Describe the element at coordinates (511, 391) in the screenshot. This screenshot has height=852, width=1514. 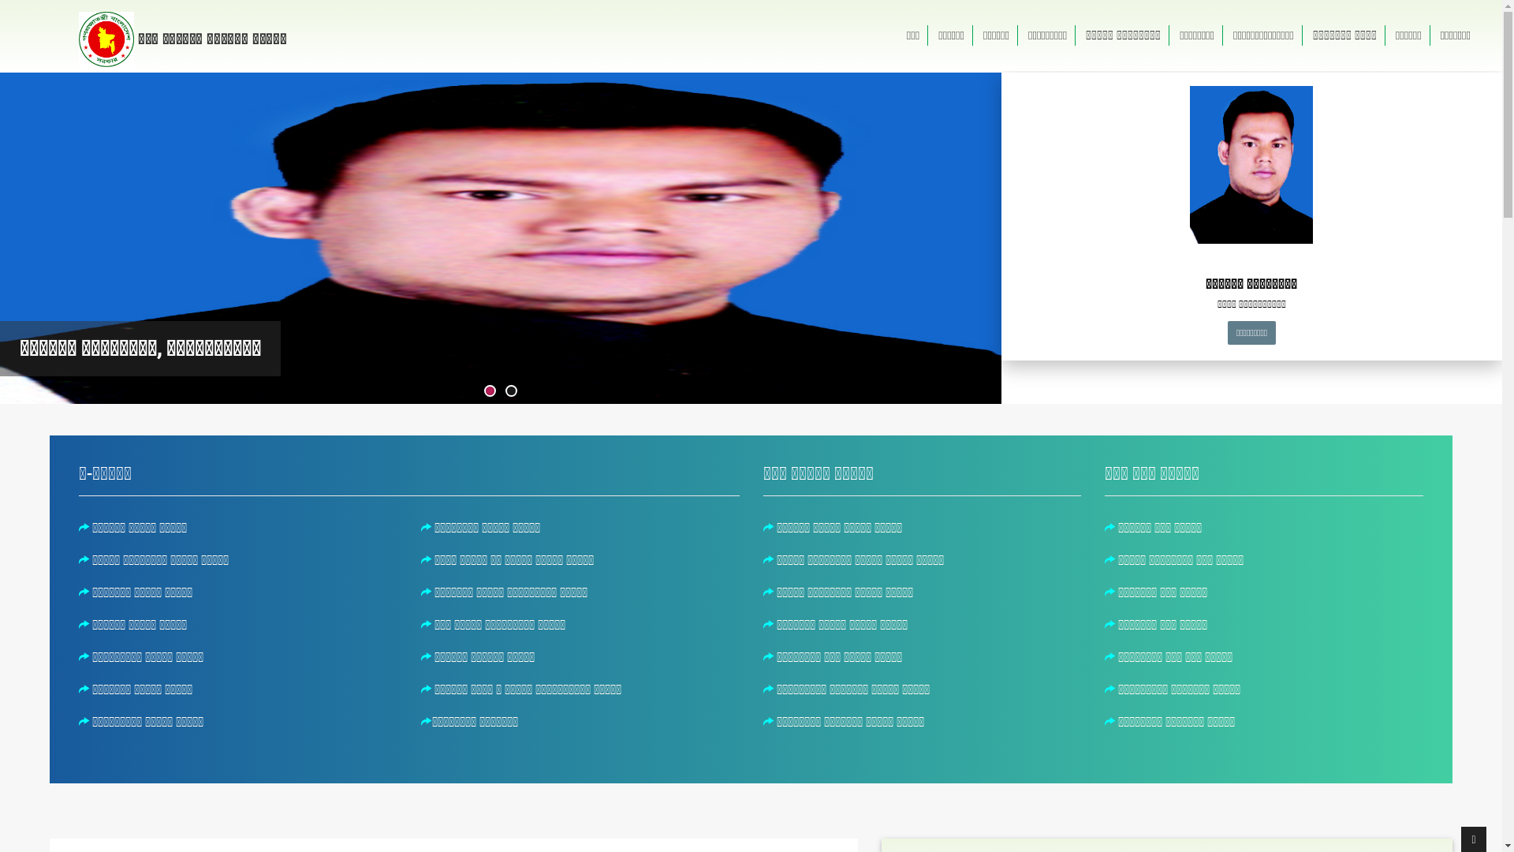
I see `2` at that location.